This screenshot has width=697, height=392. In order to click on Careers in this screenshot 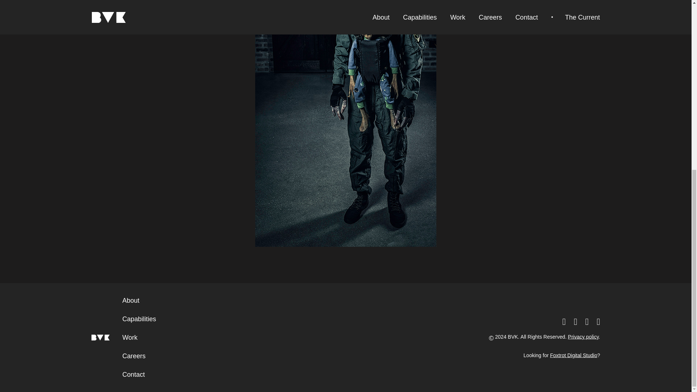, I will do `click(134, 356)`.